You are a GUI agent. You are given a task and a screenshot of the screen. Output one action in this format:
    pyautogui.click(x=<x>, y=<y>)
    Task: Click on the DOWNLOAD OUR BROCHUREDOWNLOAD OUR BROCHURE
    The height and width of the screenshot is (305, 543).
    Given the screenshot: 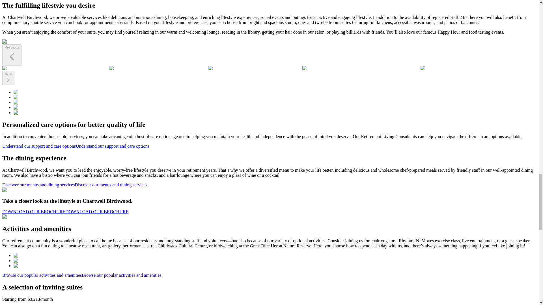 What is the action you would take?
    pyautogui.click(x=65, y=212)
    